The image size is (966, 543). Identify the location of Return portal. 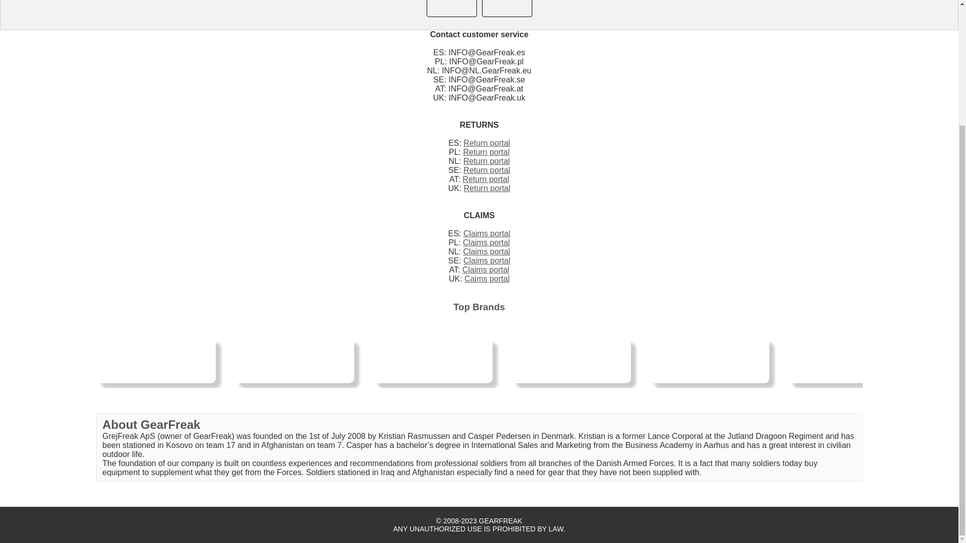
(487, 188).